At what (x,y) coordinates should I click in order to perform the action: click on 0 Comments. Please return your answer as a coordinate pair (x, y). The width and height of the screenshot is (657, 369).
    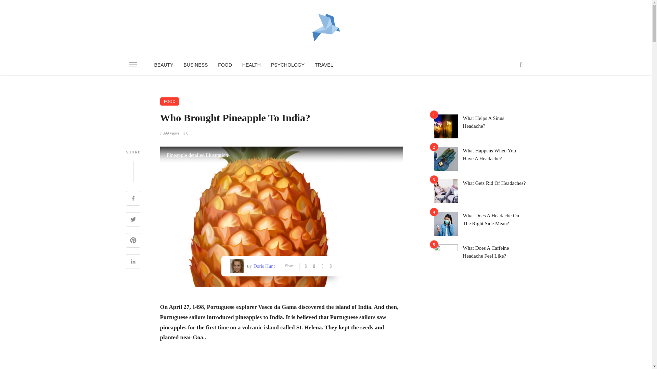
    Looking at the image, I should click on (185, 133).